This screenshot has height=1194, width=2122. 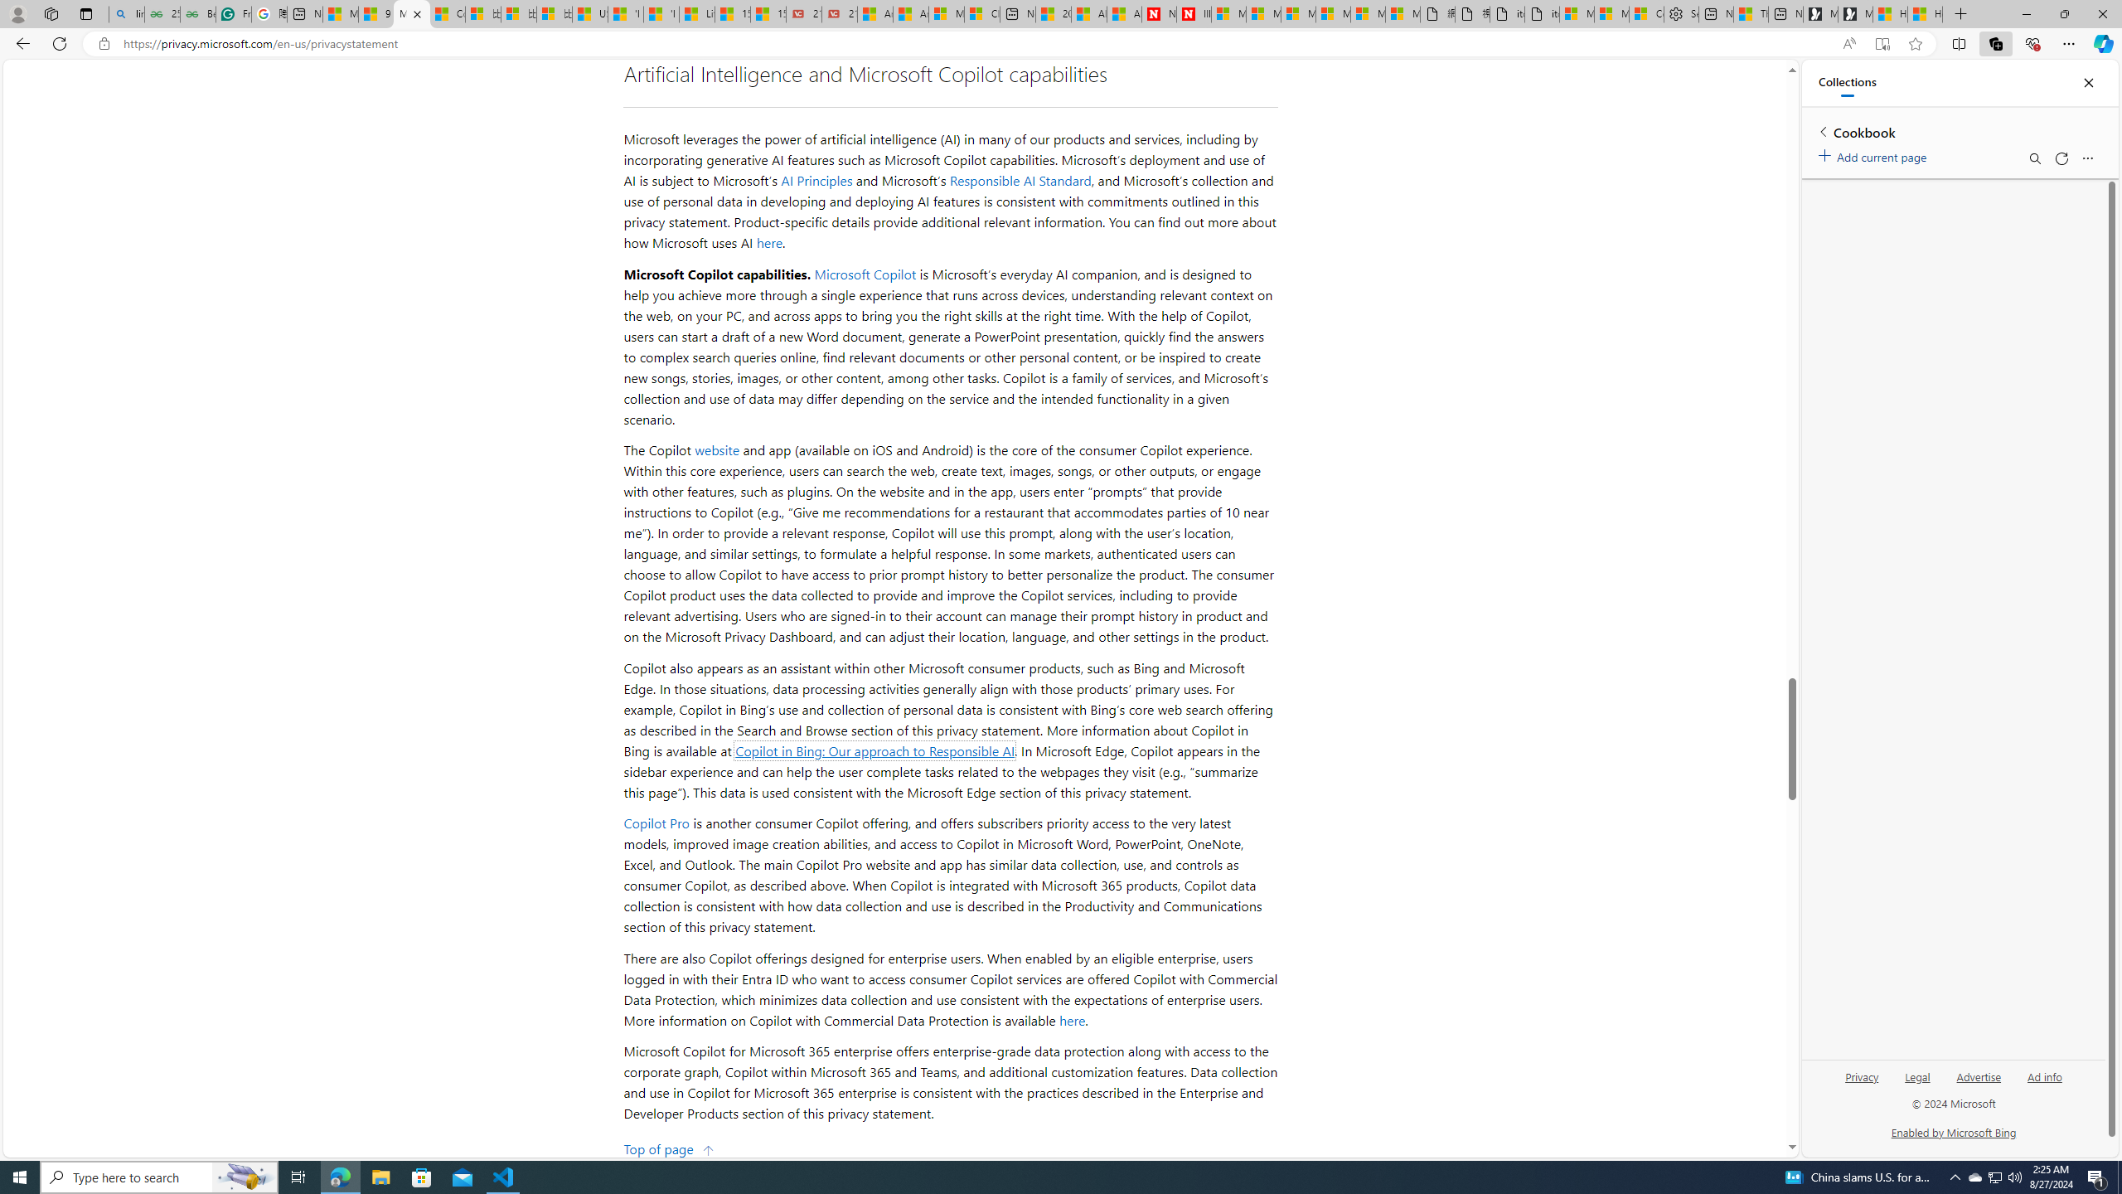 I want to click on AI Principles, so click(x=817, y=181).